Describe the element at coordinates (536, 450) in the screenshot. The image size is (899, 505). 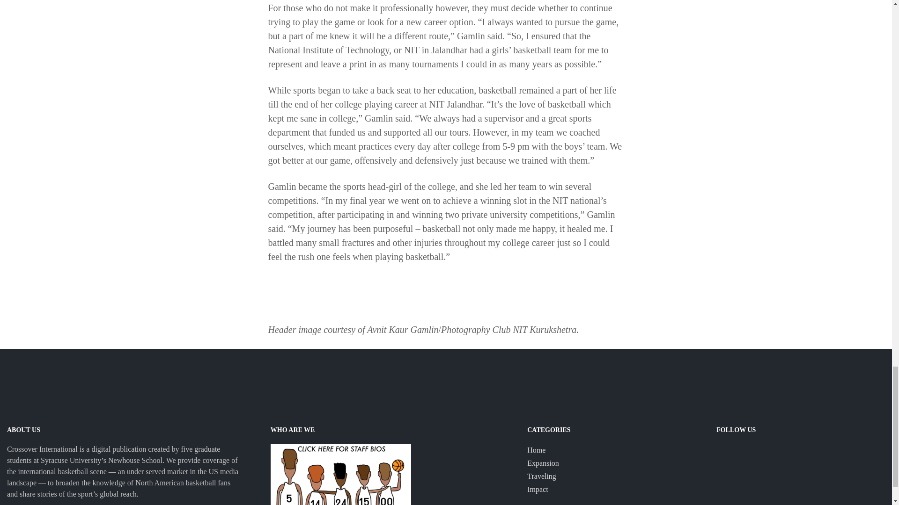
I see `Home` at that location.